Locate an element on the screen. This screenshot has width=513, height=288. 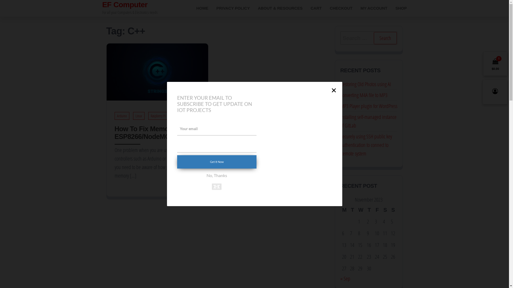
Linux is located at coordinates (139, 116).